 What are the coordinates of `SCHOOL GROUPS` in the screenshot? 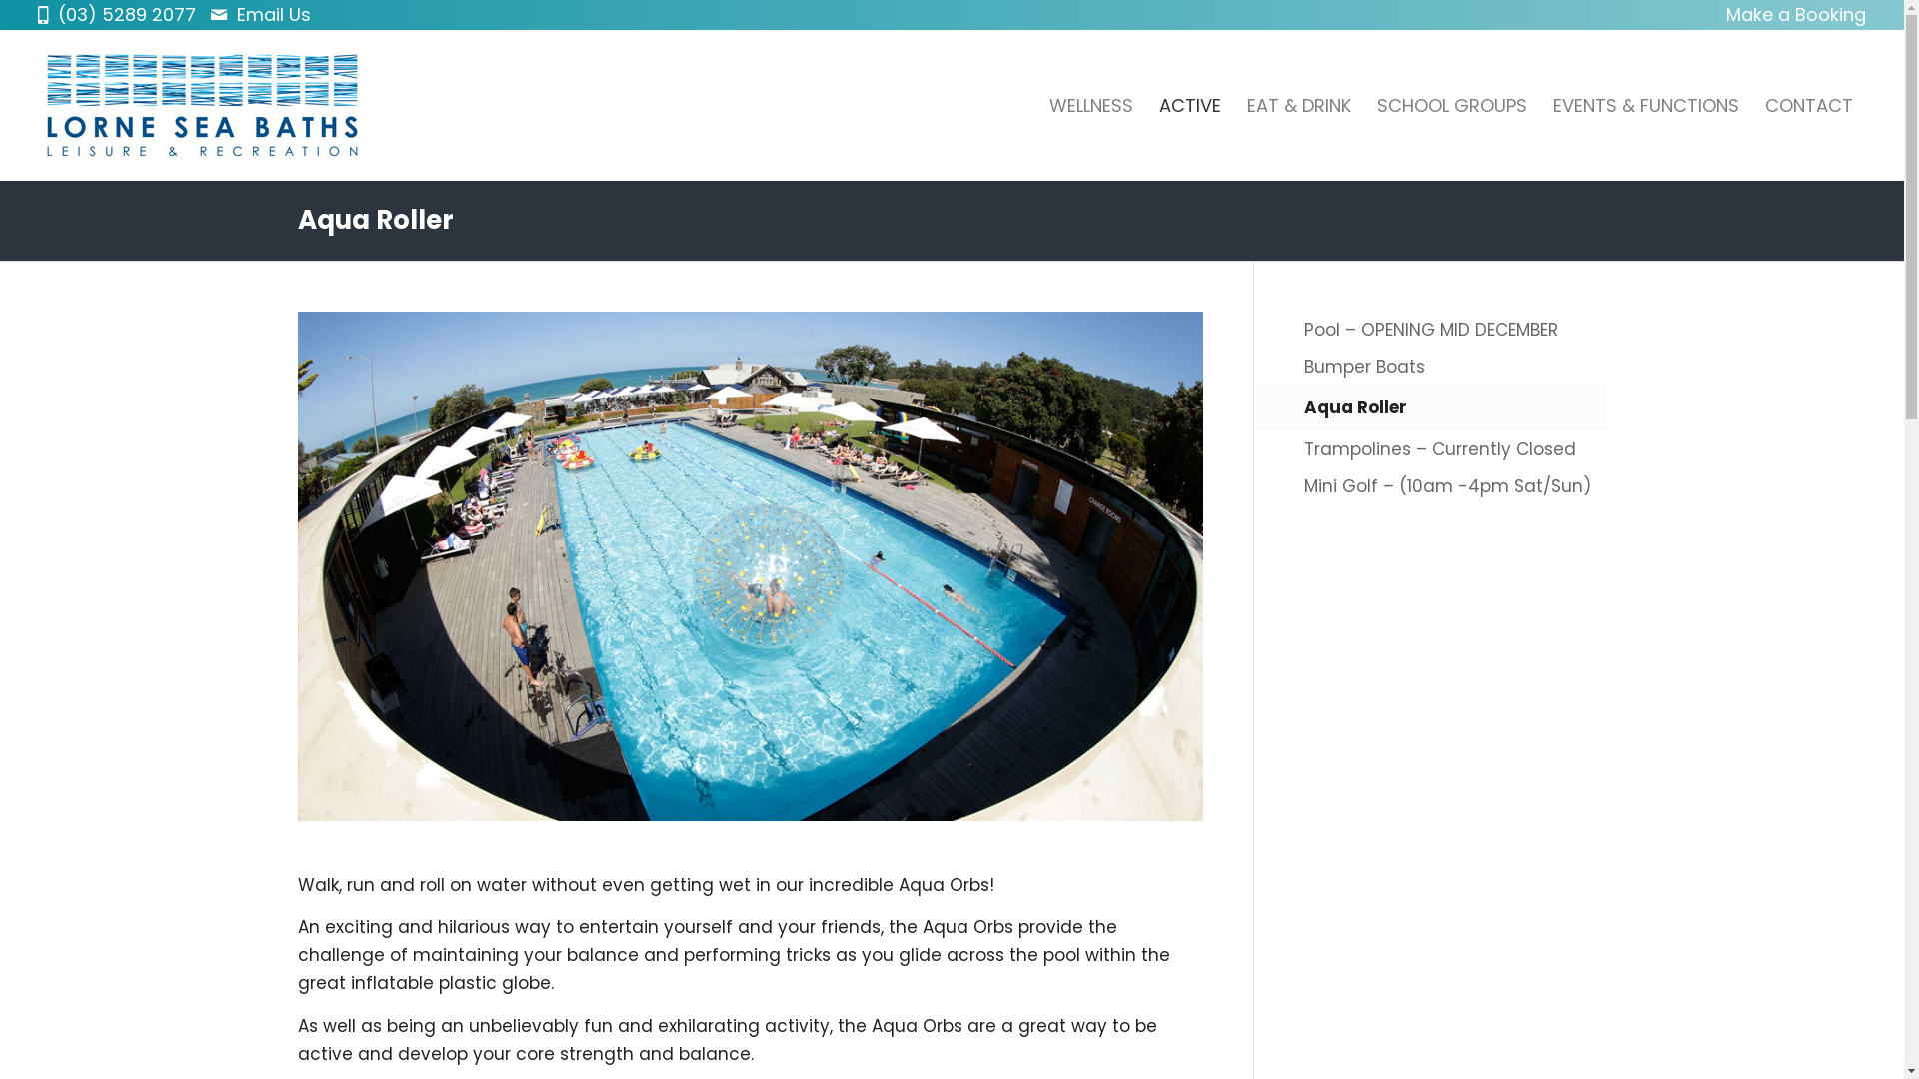 It's located at (1452, 106).